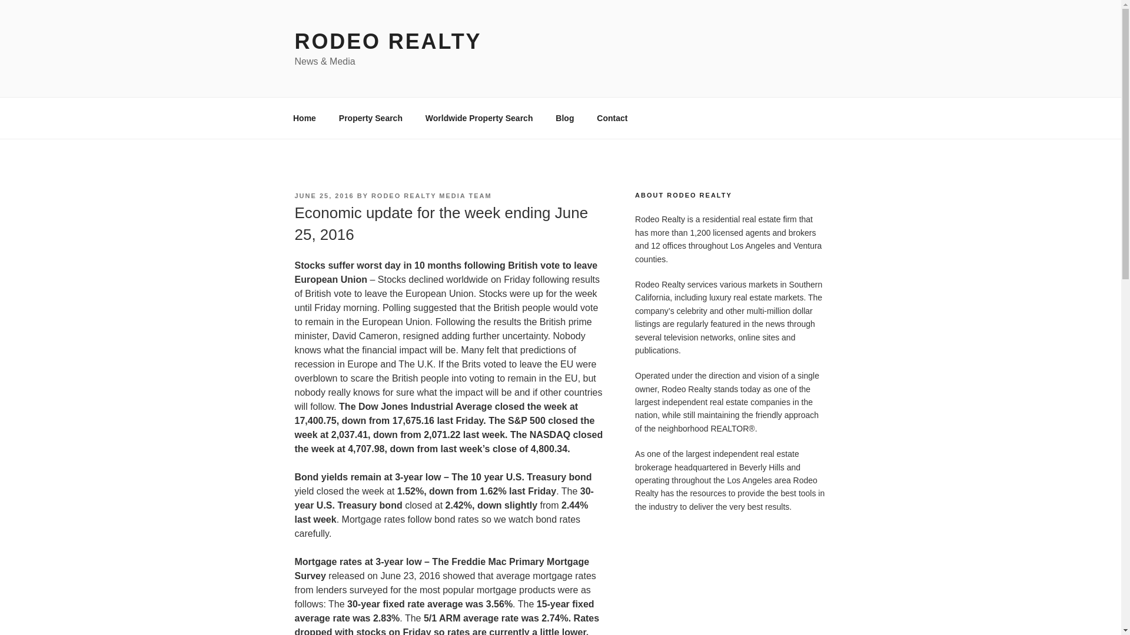 This screenshot has height=635, width=1130. I want to click on Worldwide Property Search, so click(479, 118).